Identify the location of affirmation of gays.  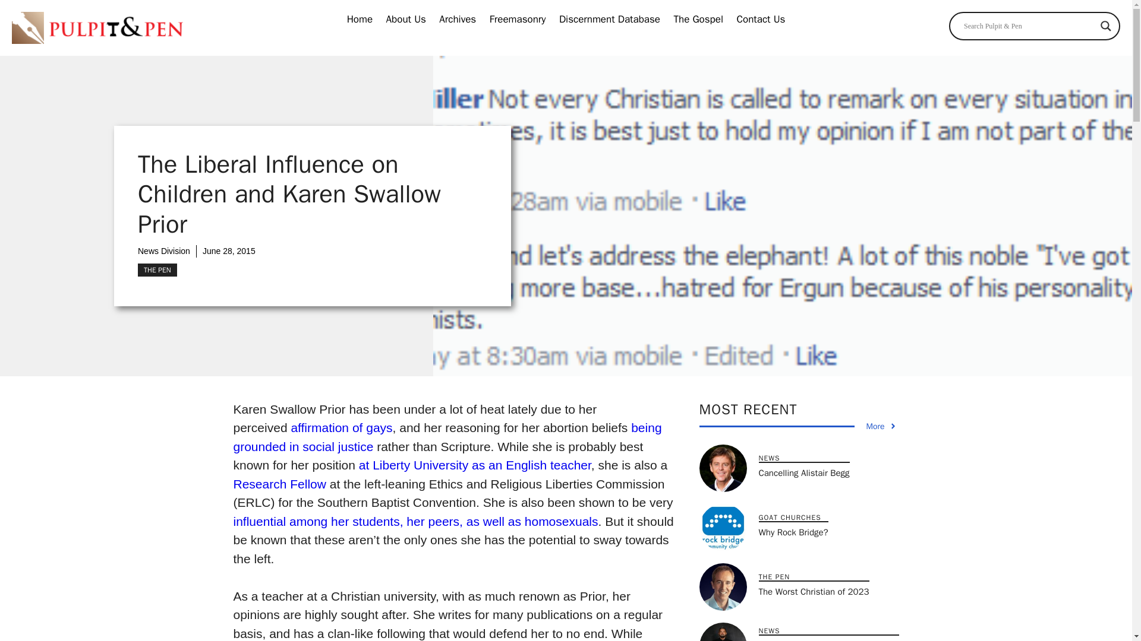
(341, 427).